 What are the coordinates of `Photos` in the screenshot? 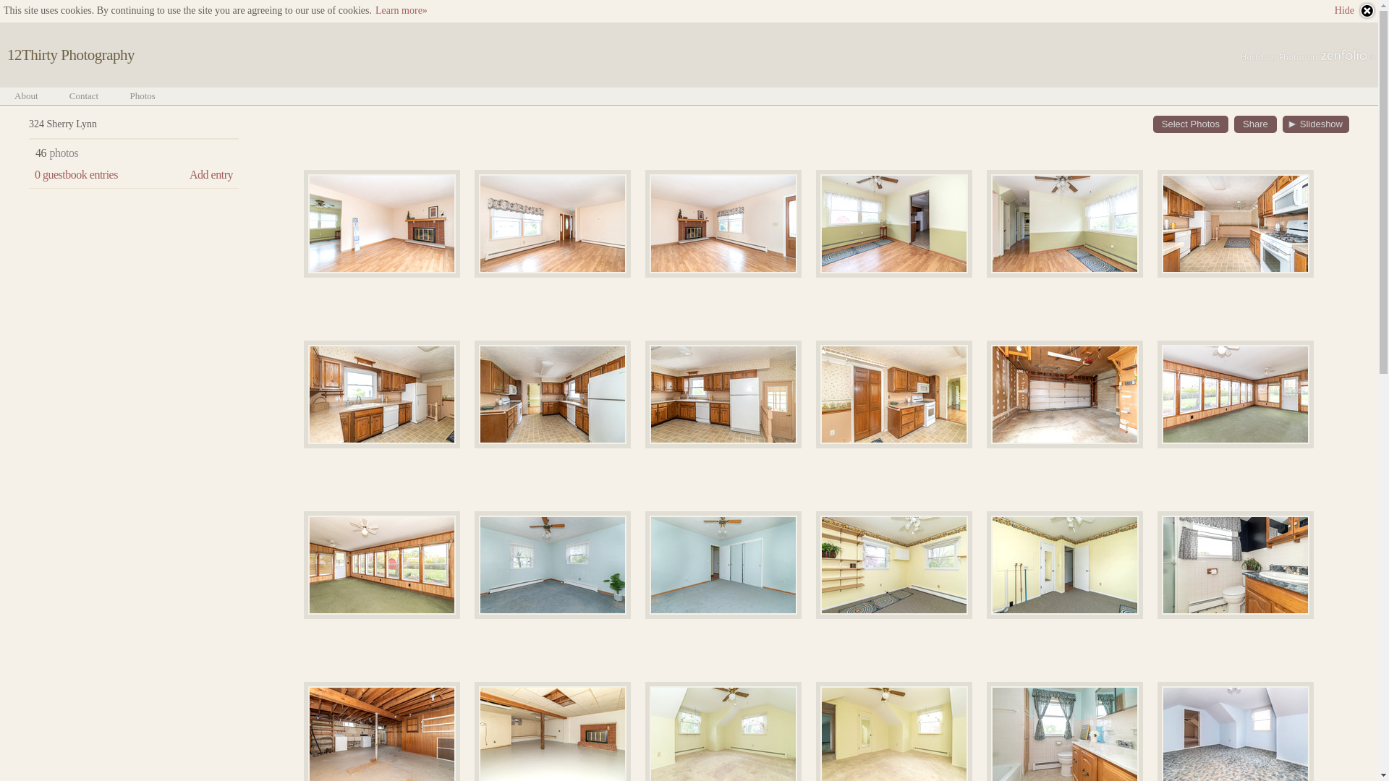 It's located at (142, 95).